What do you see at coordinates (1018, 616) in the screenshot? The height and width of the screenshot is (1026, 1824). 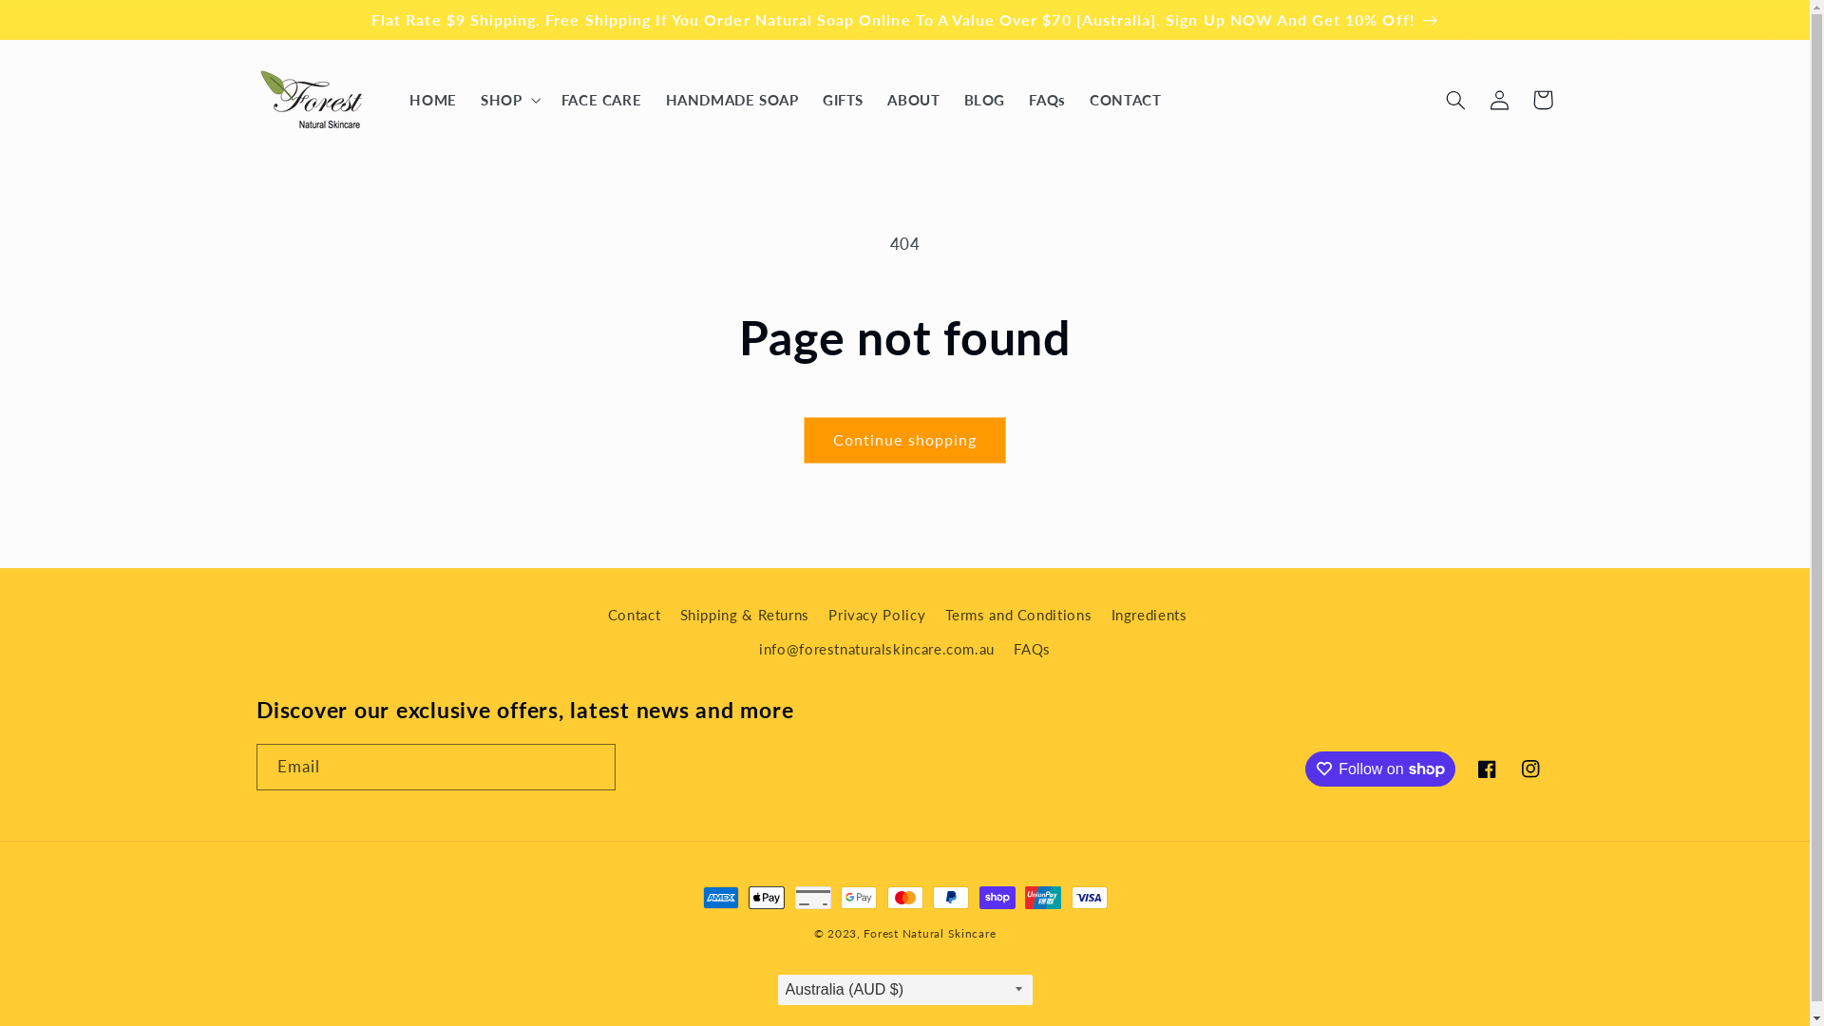 I see `Terms and Conditions` at bounding box center [1018, 616].